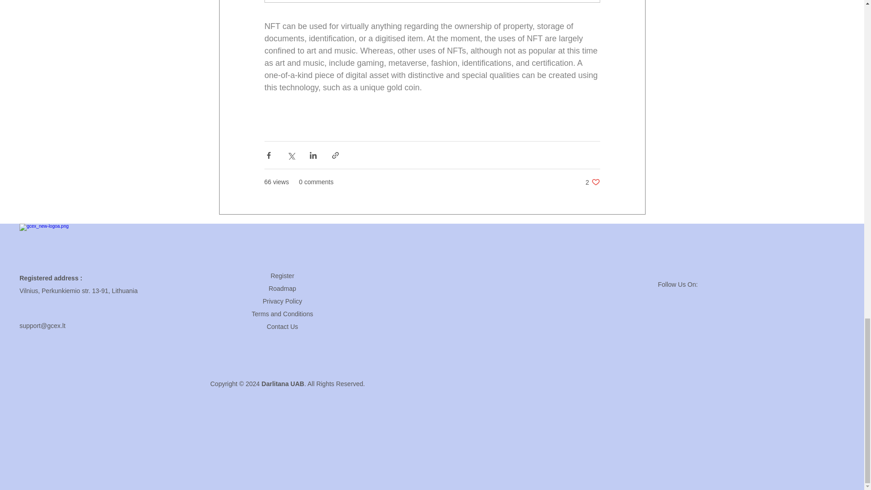 Image resolution: width=871 pixels, height=490 pixels. What do you see at coordinates (48, 244) in the screenshot?
I see `gcpu.png` at bounding box center [48, 244].